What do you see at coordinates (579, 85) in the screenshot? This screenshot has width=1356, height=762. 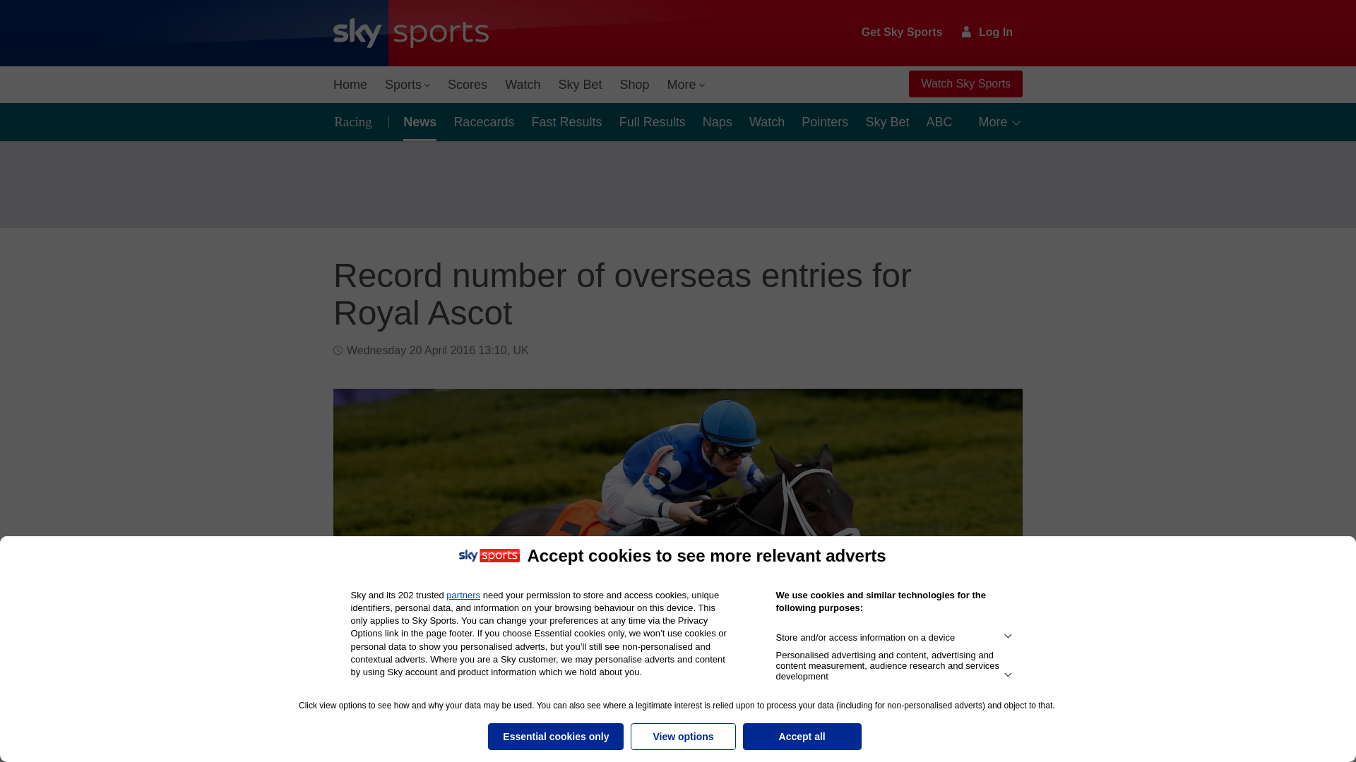 I see `Sky Bet` at bounding box center [579, 85].